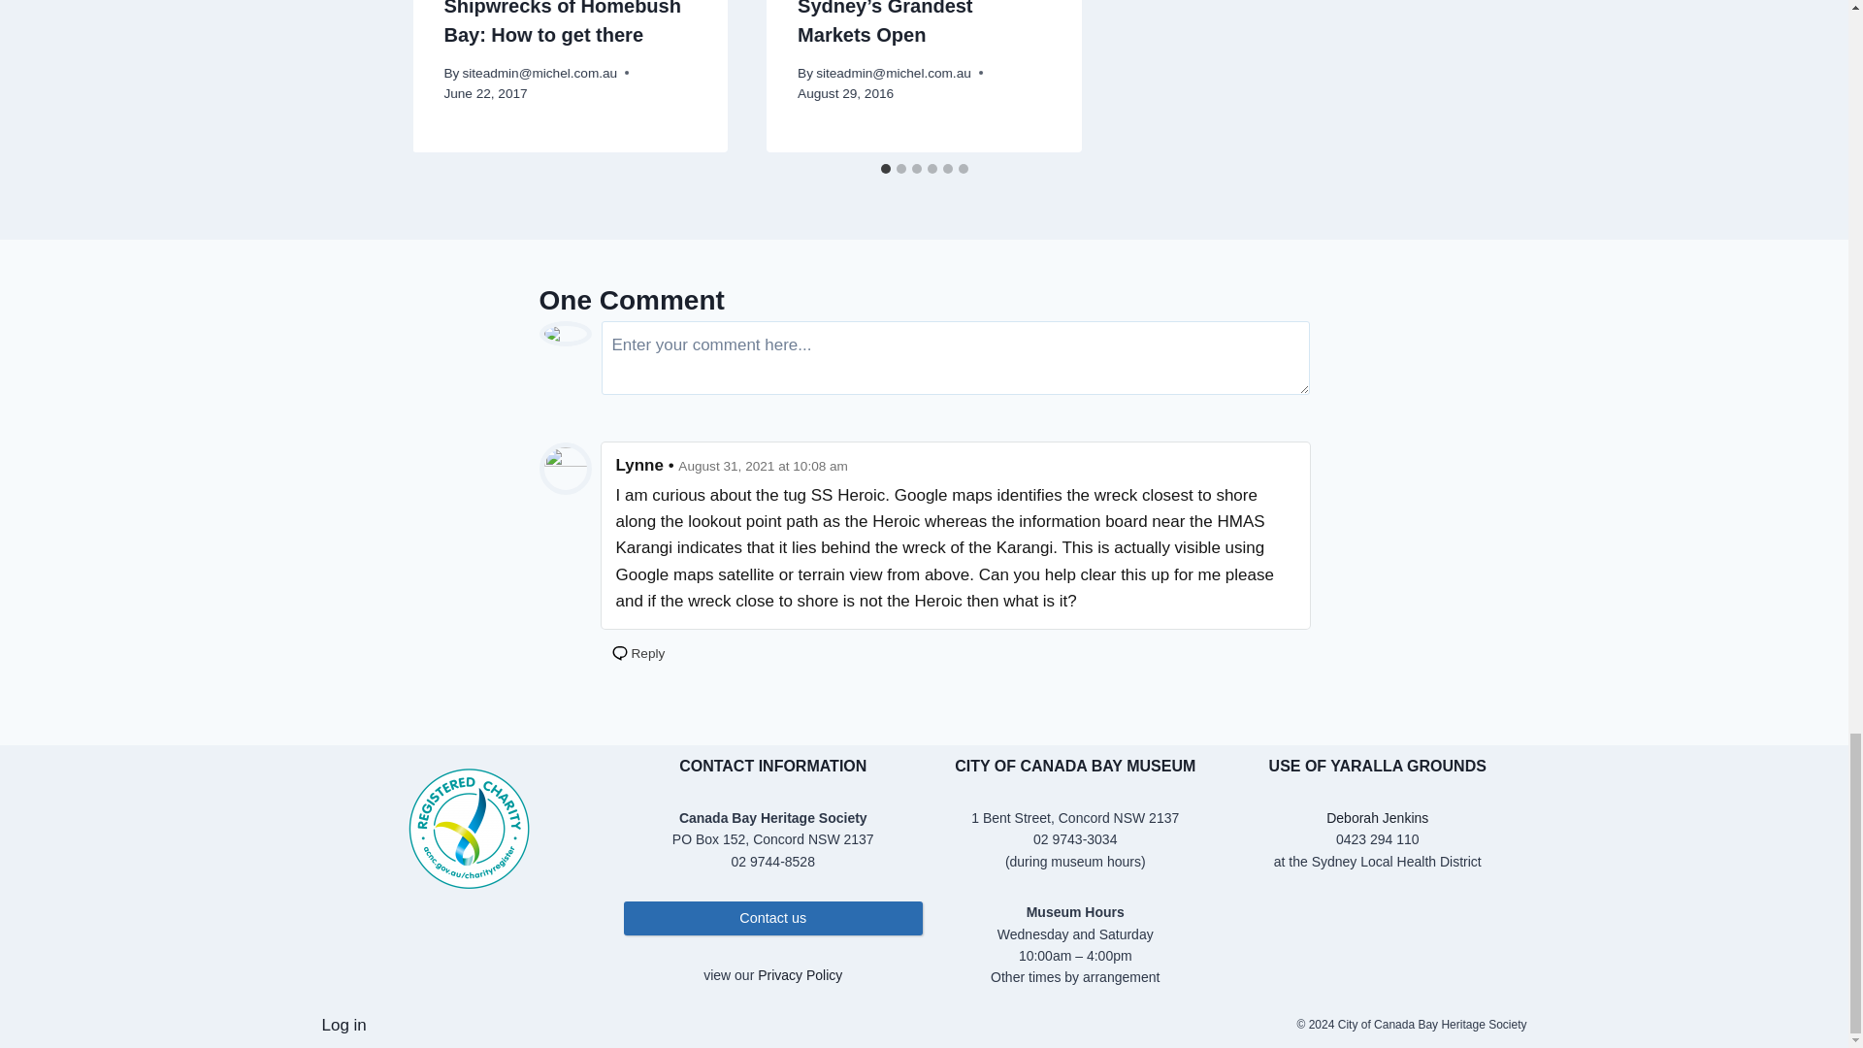 The height and width of the screenshot is (1048, 1863). What do you see at coordinates (955, 357) in the screenshot?
I see `Enter your comment here...` at bounding box center [955, 357].